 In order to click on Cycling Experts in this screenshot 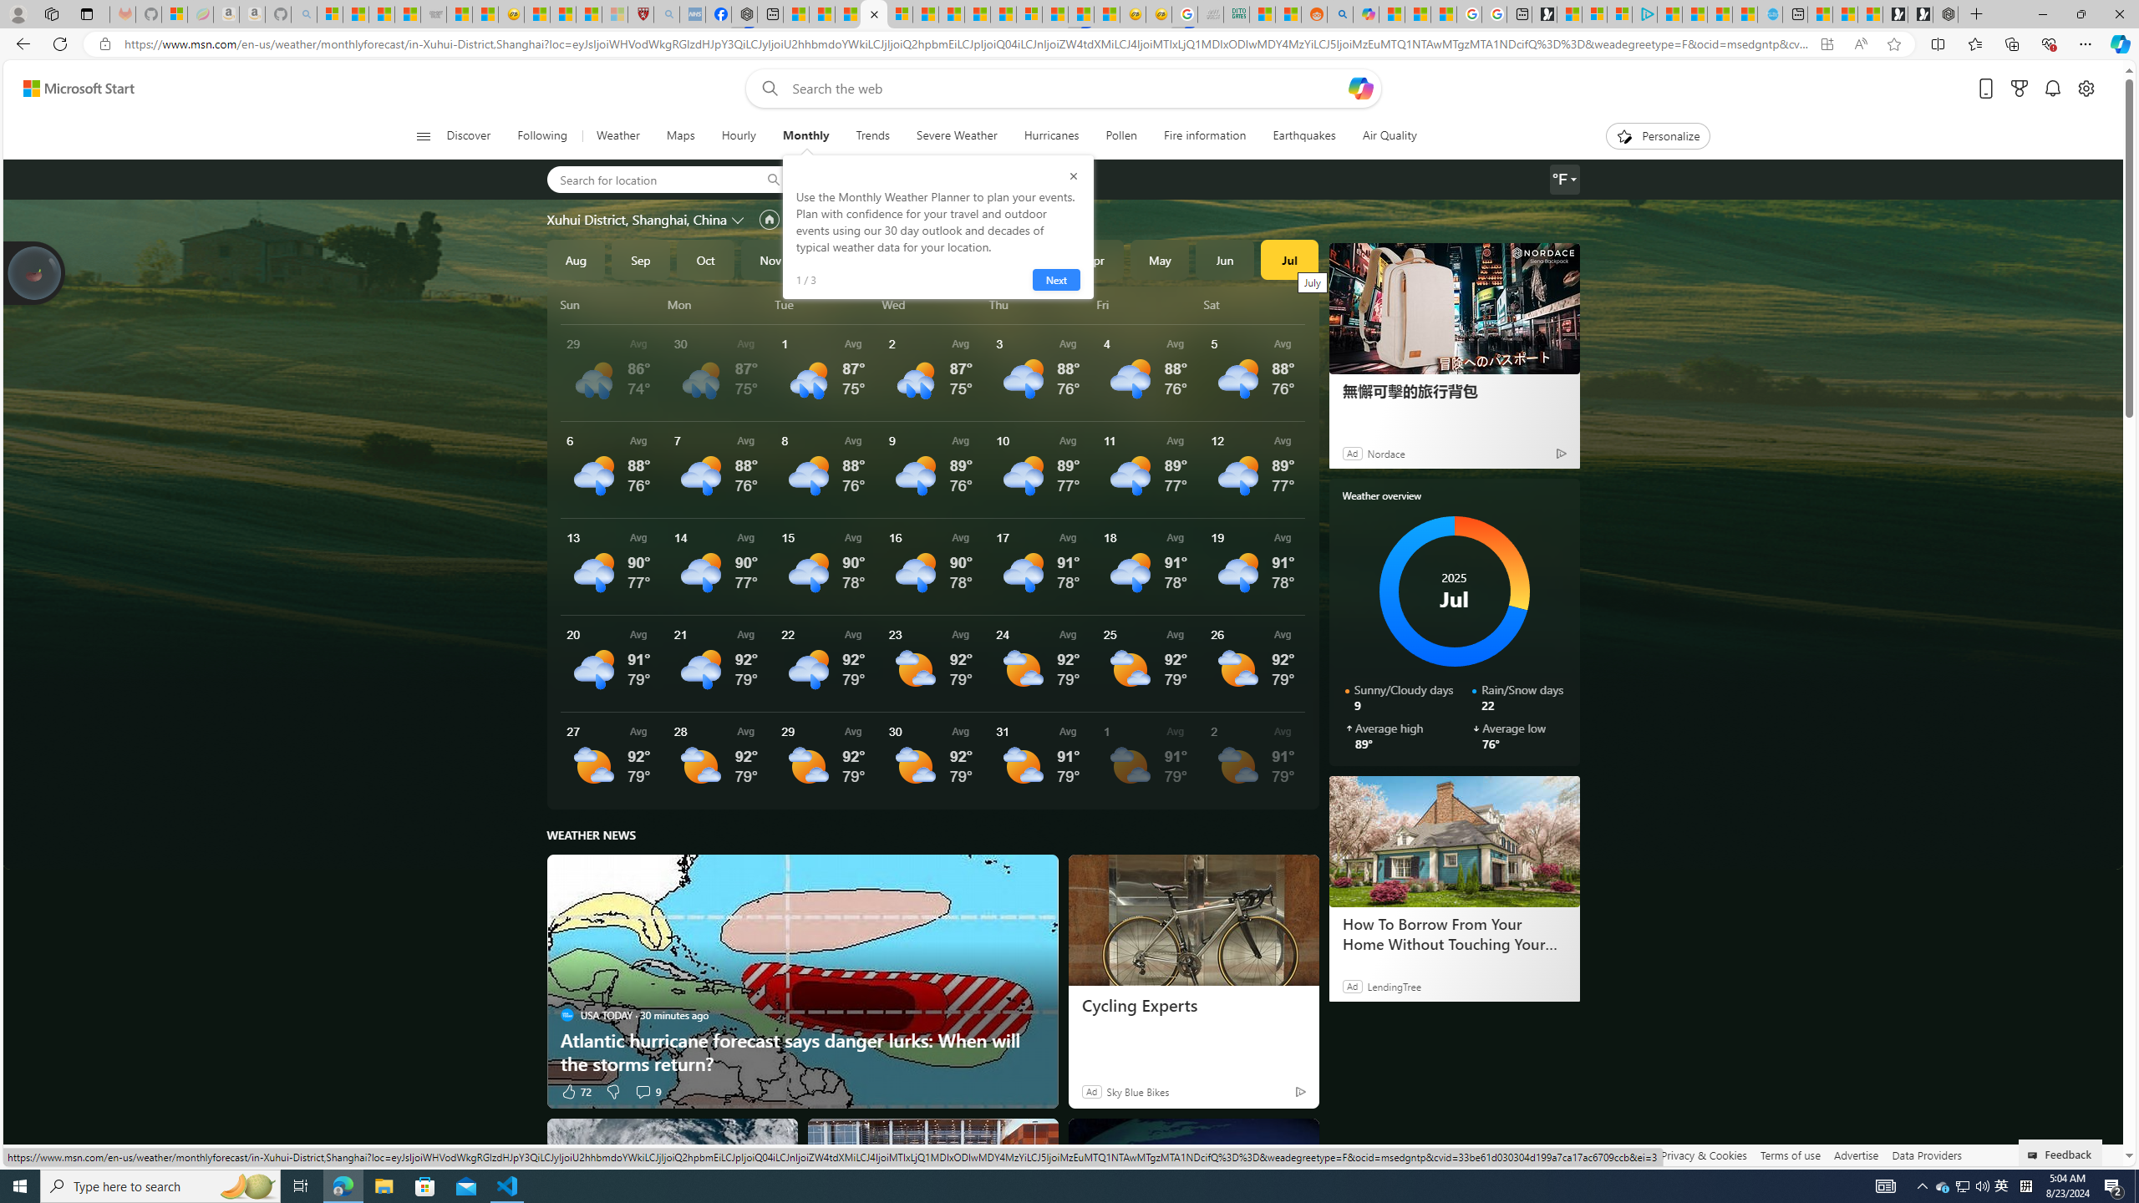, I will do `click(1193, 1006)`.